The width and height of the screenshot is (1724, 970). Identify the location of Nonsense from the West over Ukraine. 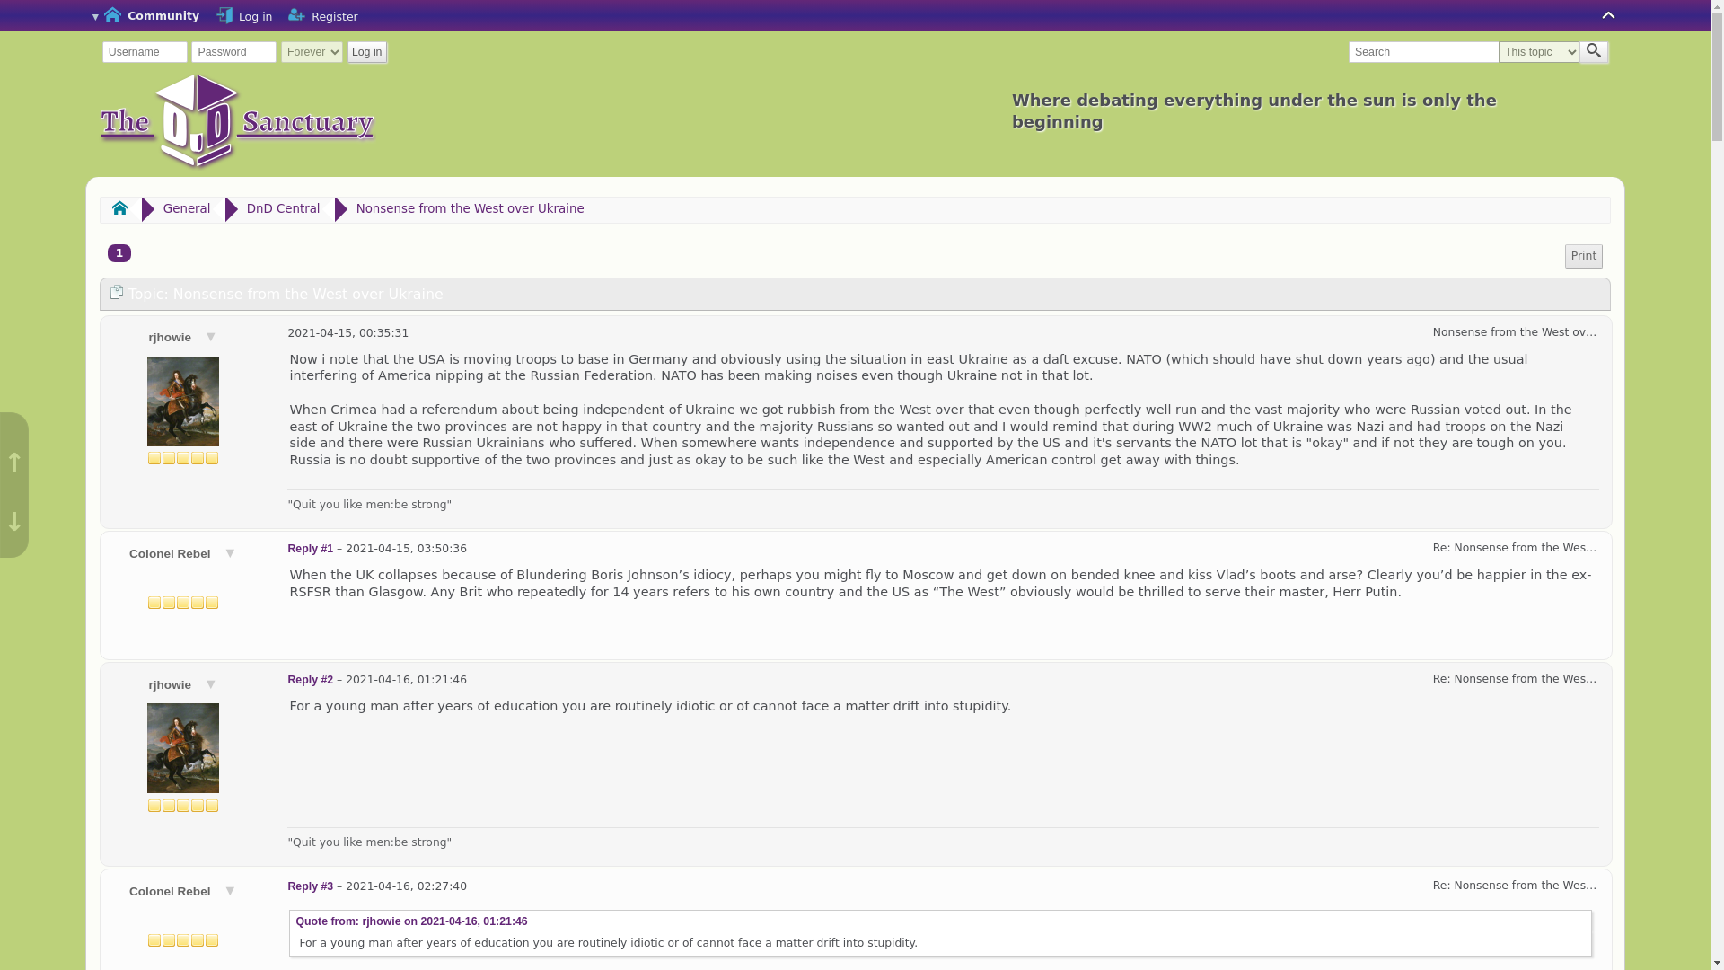
(471, 208).